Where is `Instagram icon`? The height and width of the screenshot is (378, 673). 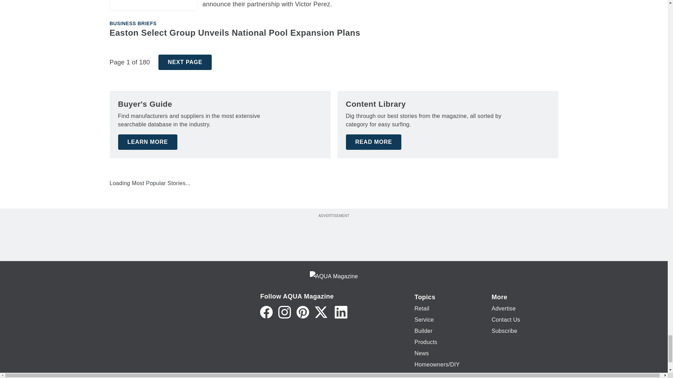
Instagram icon is located at coordinates (285, 312).